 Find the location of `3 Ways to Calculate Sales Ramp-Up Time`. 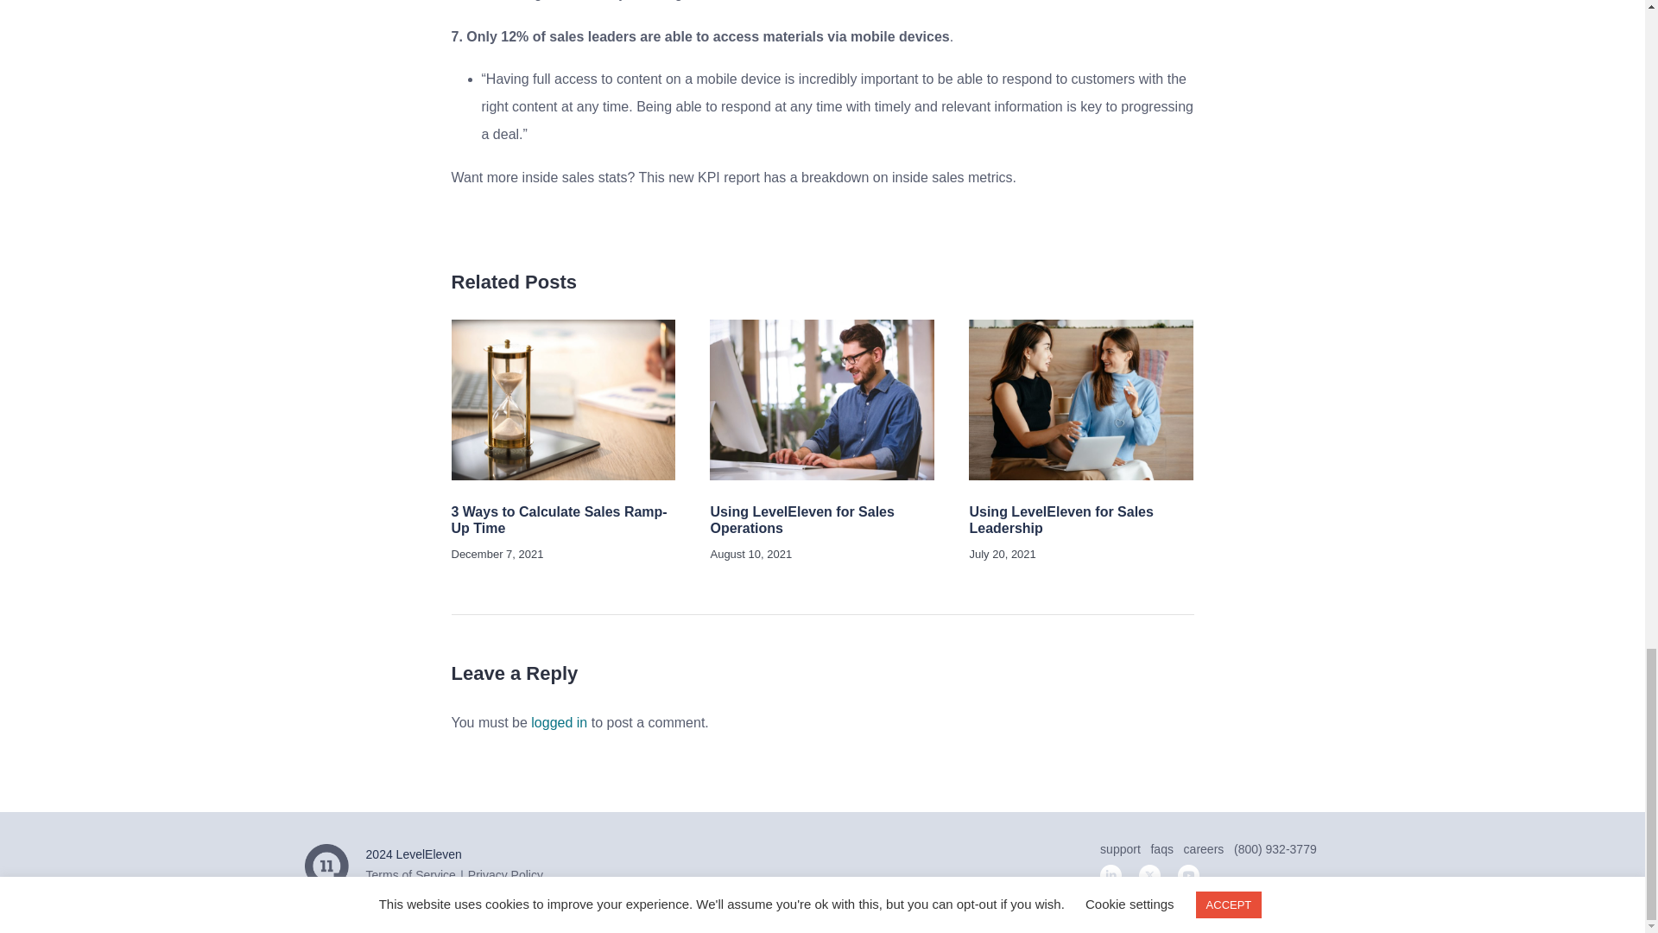

3 Ways to Calculate Sales Ramp-Up Time is located at coordinates (558, 520).